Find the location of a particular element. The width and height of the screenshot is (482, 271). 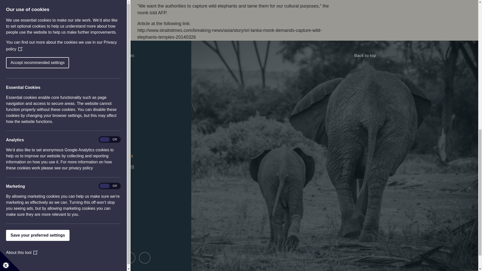

Facebook is located at coordinates (84, 258).